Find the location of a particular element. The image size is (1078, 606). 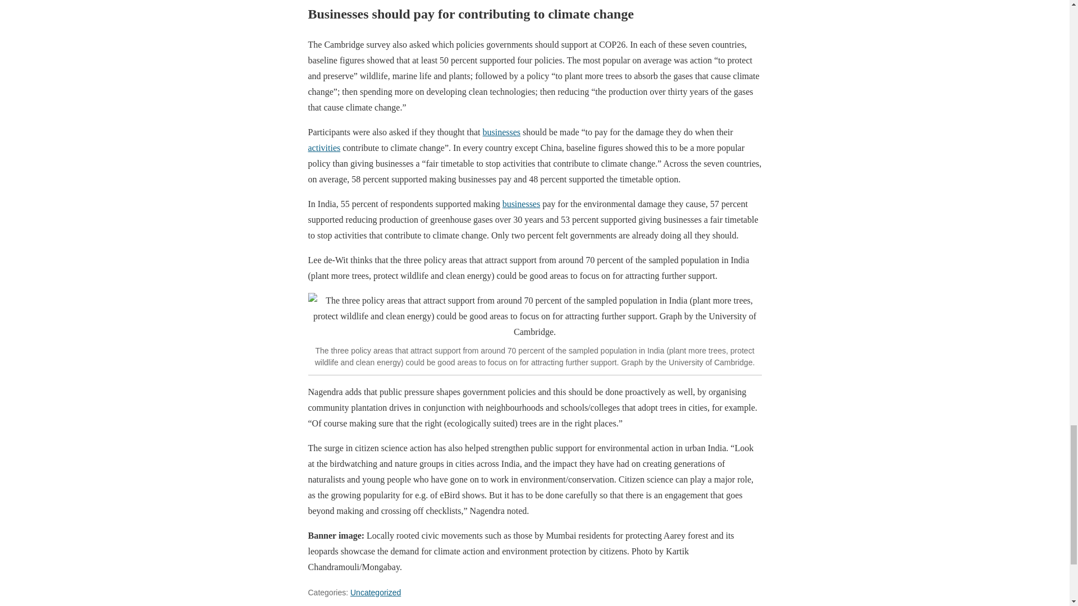

activities is located at coordinates (323, 148).